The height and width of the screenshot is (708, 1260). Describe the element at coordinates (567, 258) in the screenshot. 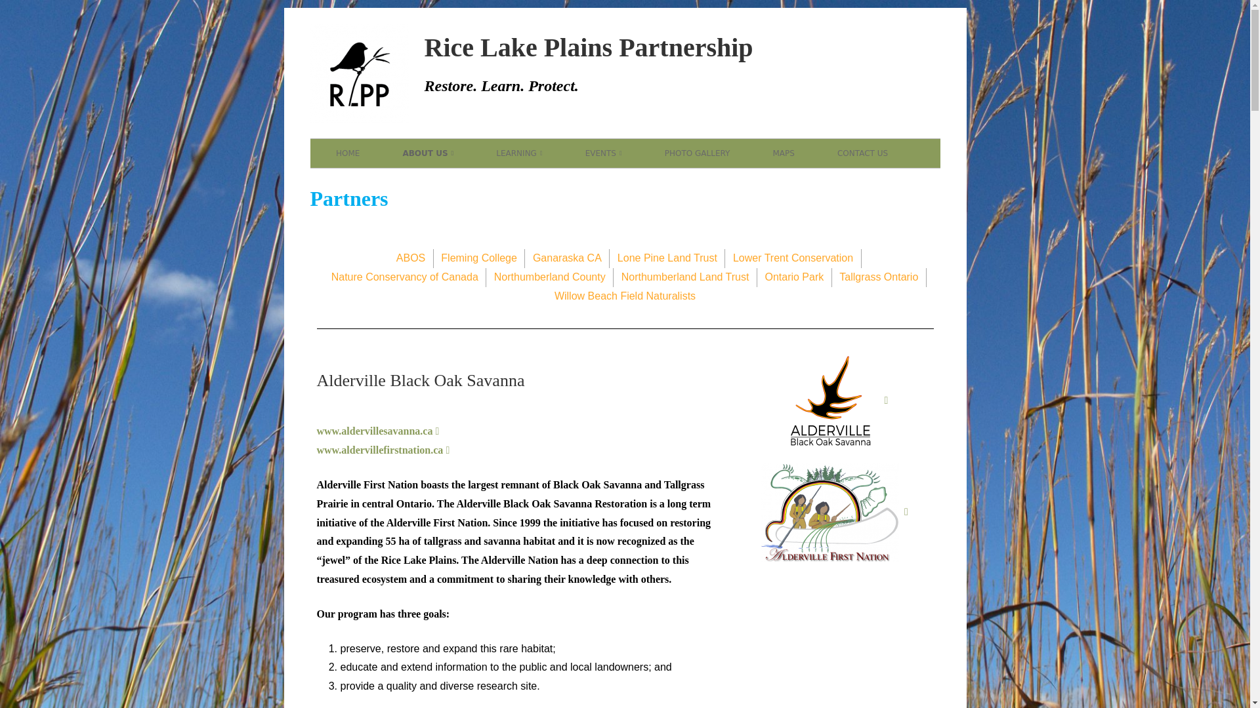

I see `Ganaraska CA` at that location.